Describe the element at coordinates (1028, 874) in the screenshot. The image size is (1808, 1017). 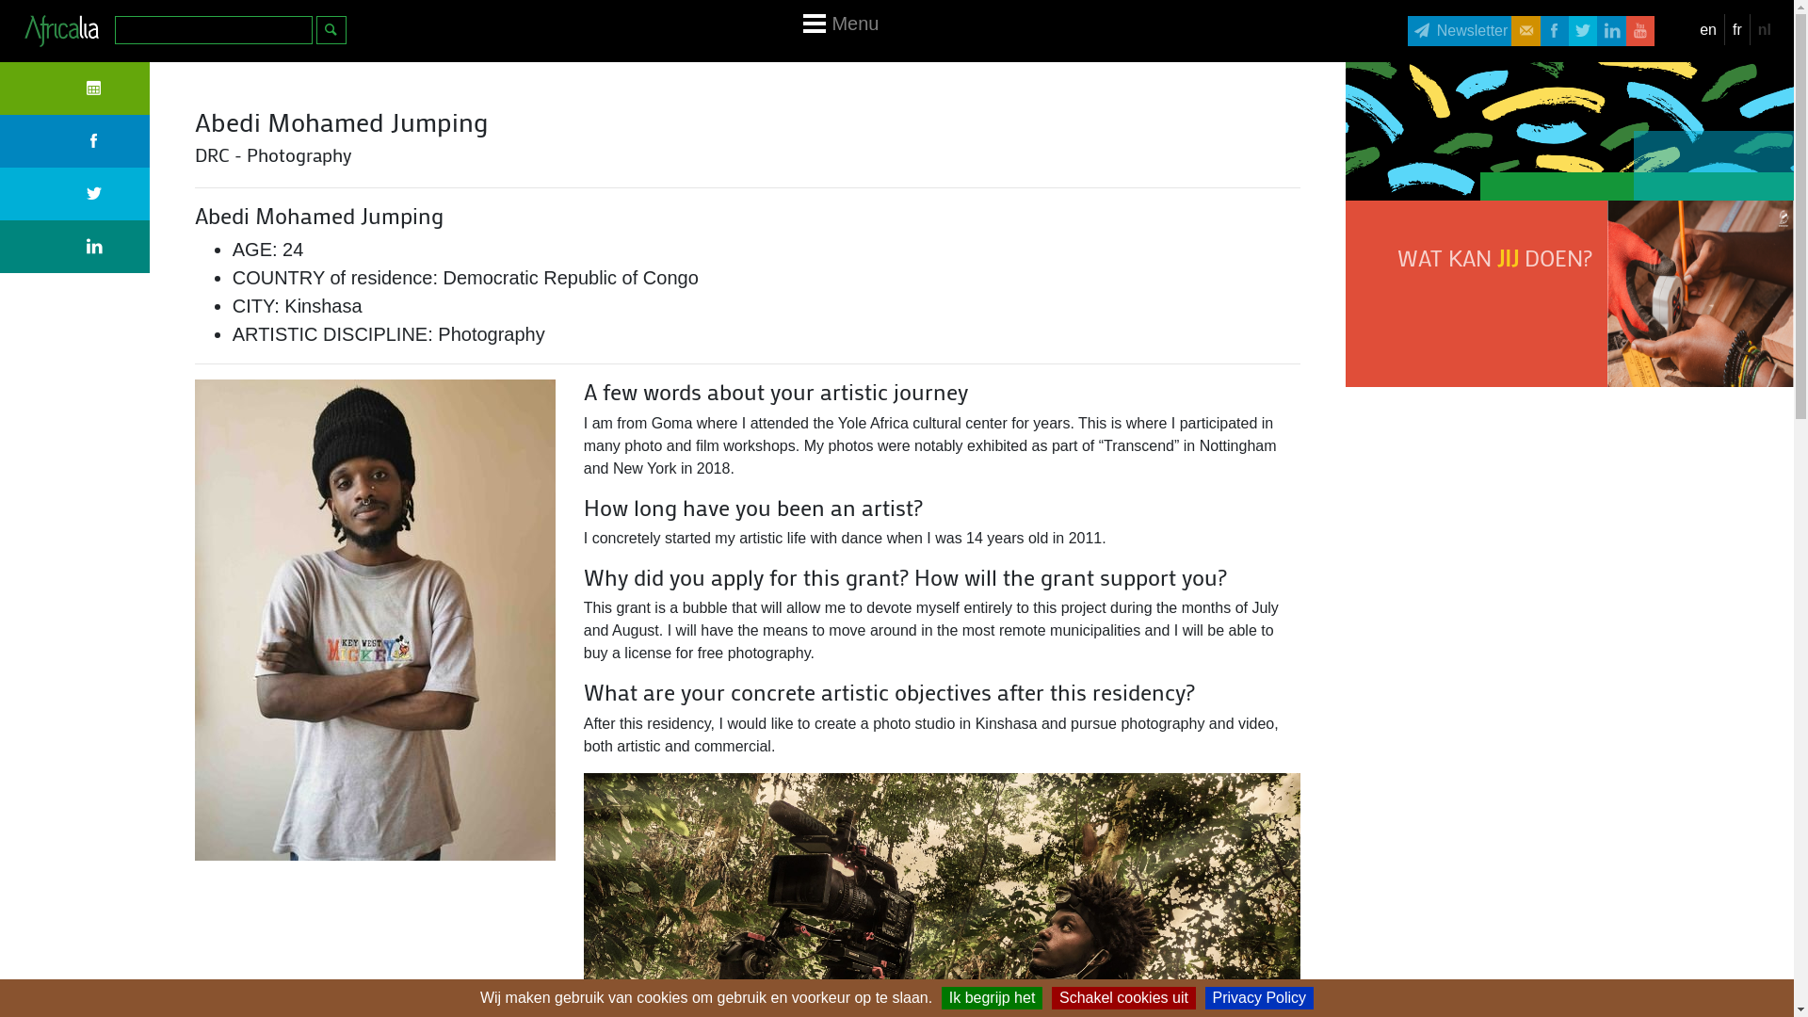
I see `Banlieues asbl` at that location.